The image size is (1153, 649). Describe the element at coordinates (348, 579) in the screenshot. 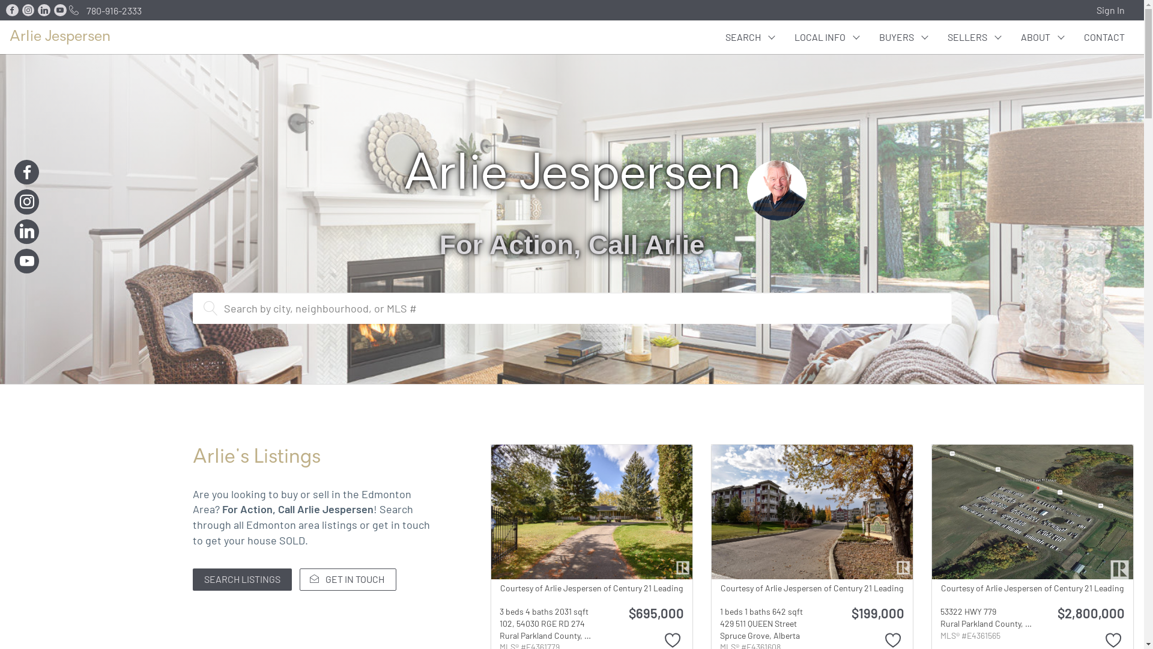

I see `GET IN TOUCH` at that location.